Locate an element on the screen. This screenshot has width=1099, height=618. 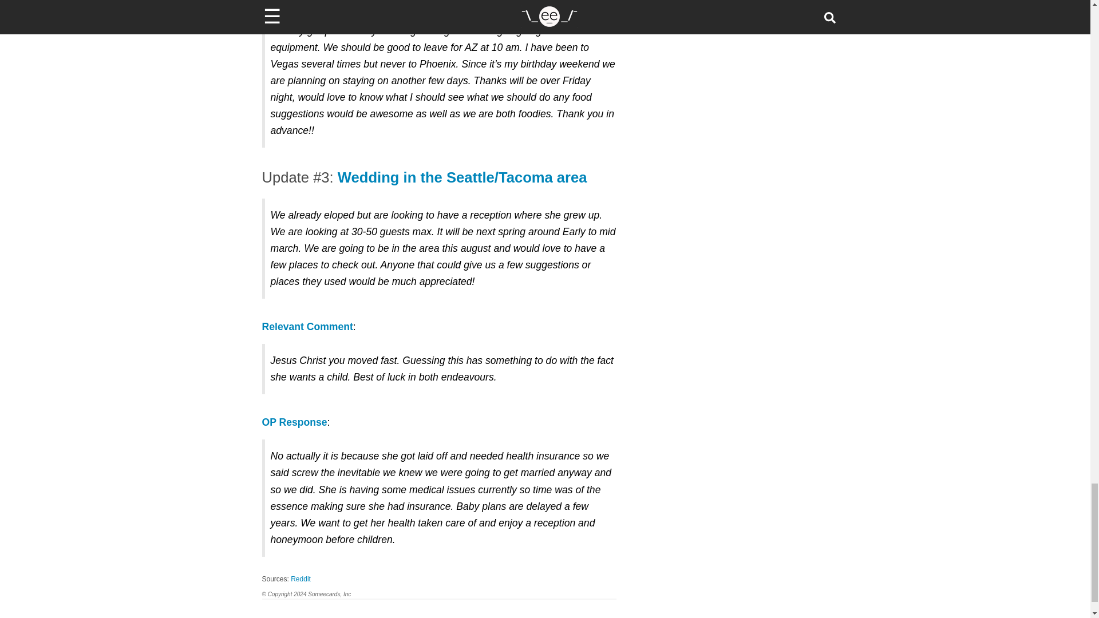
OP Response is located at coordinates (295, 422).